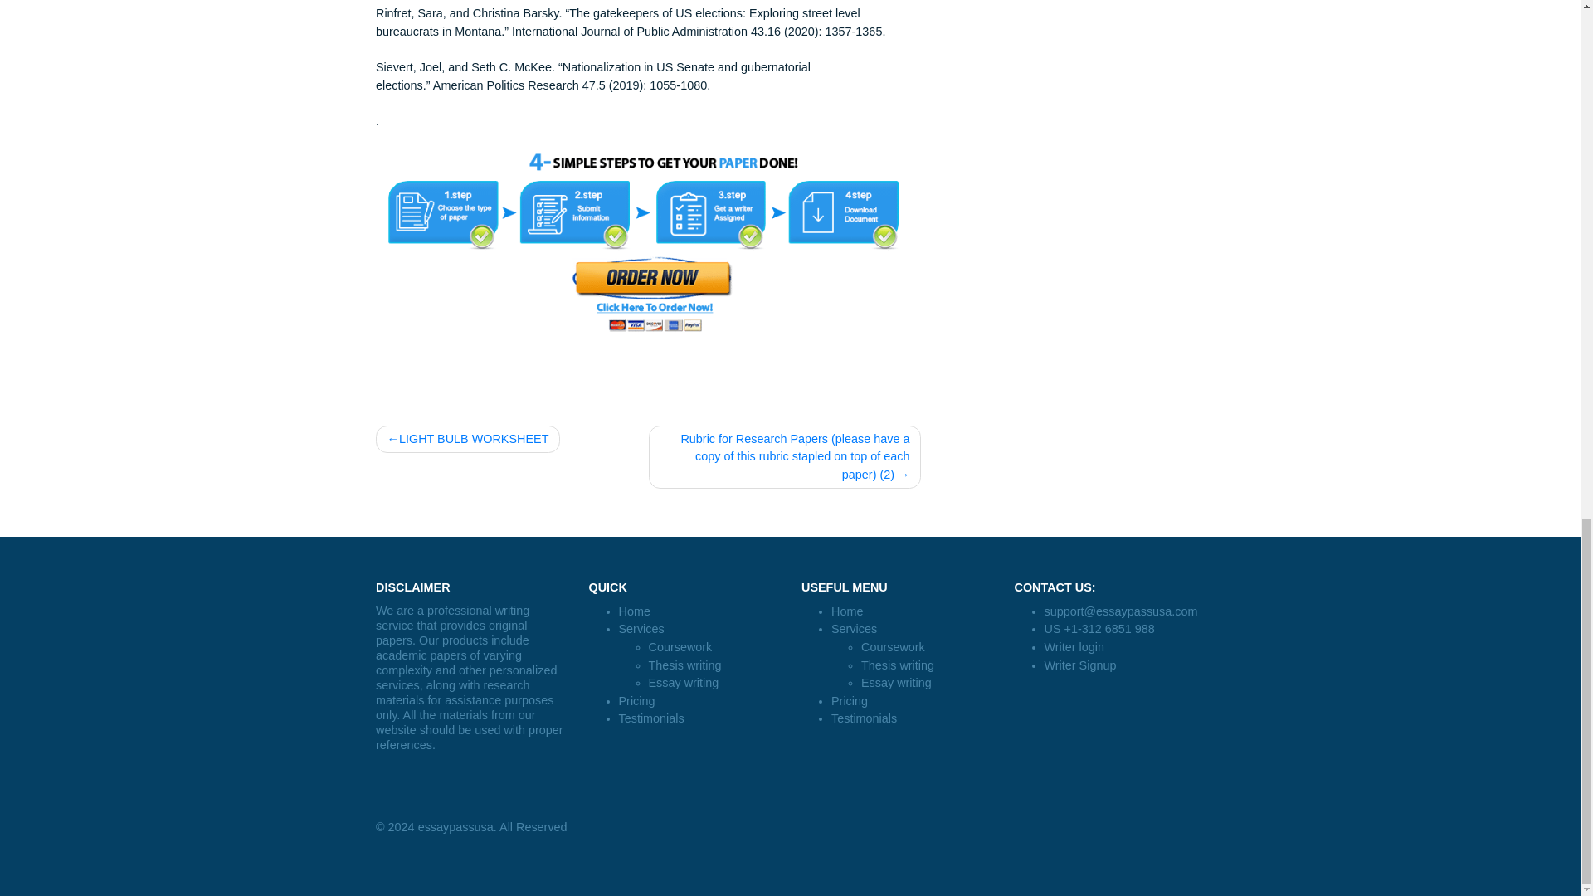 The image size is (1593, 896). Describe the element at coordinates (992, 858) in the screenshot. I see `Coursework` at that location.